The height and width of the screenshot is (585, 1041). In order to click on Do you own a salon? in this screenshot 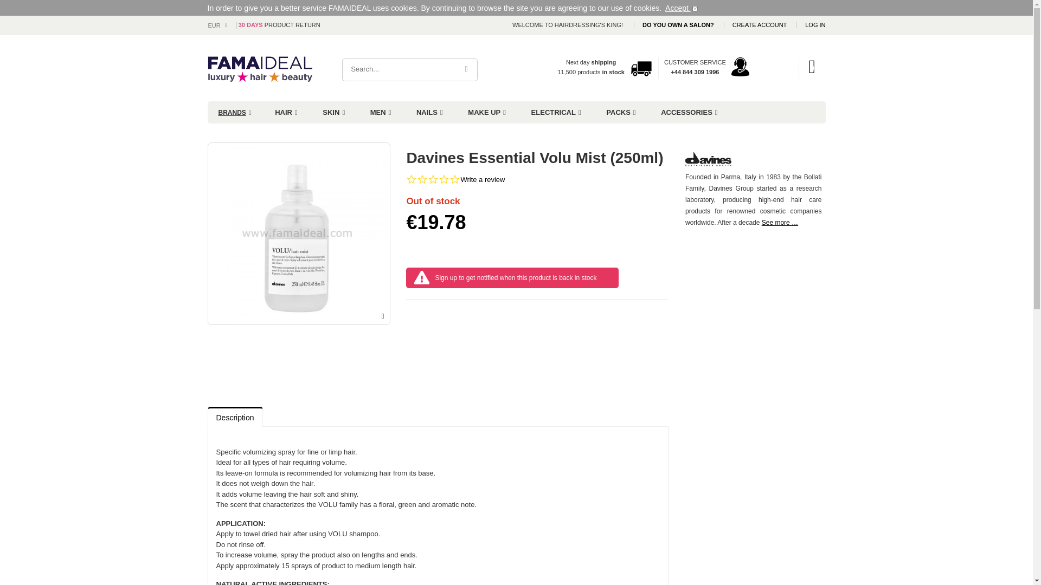, I will do `click(679, 24)`.